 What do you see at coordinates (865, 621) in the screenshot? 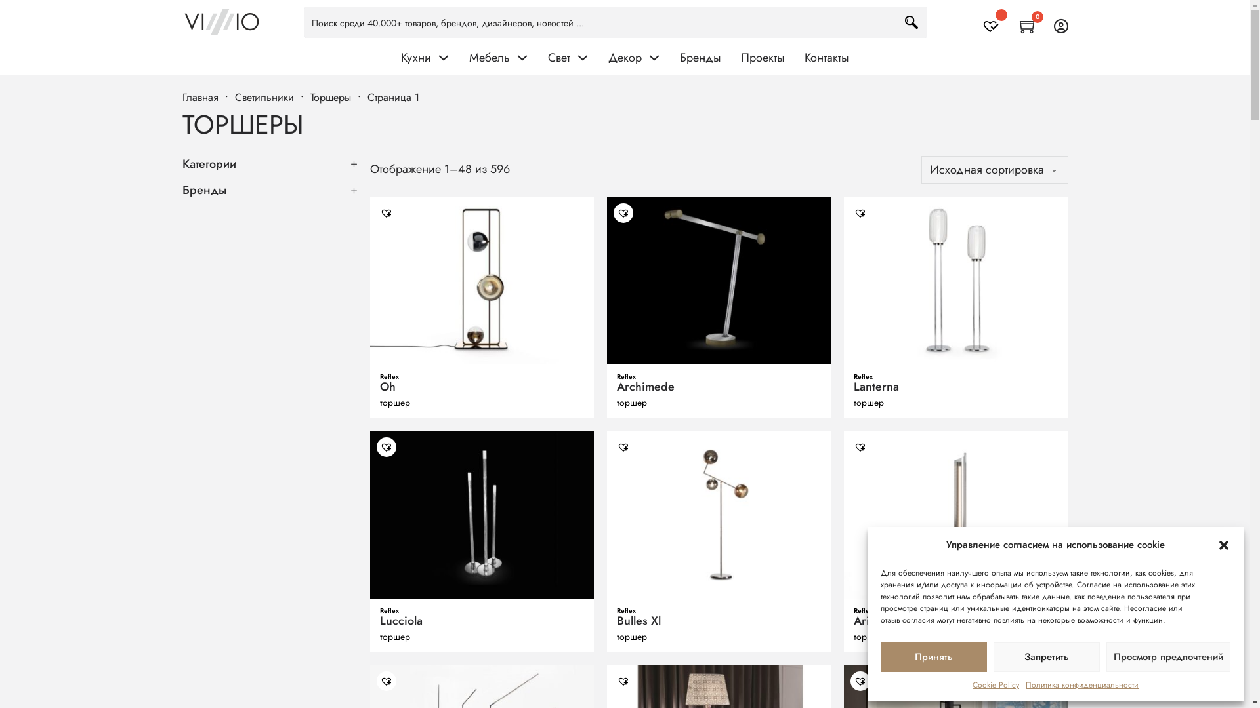
I see `Aria` at bounding box center [865, 621].